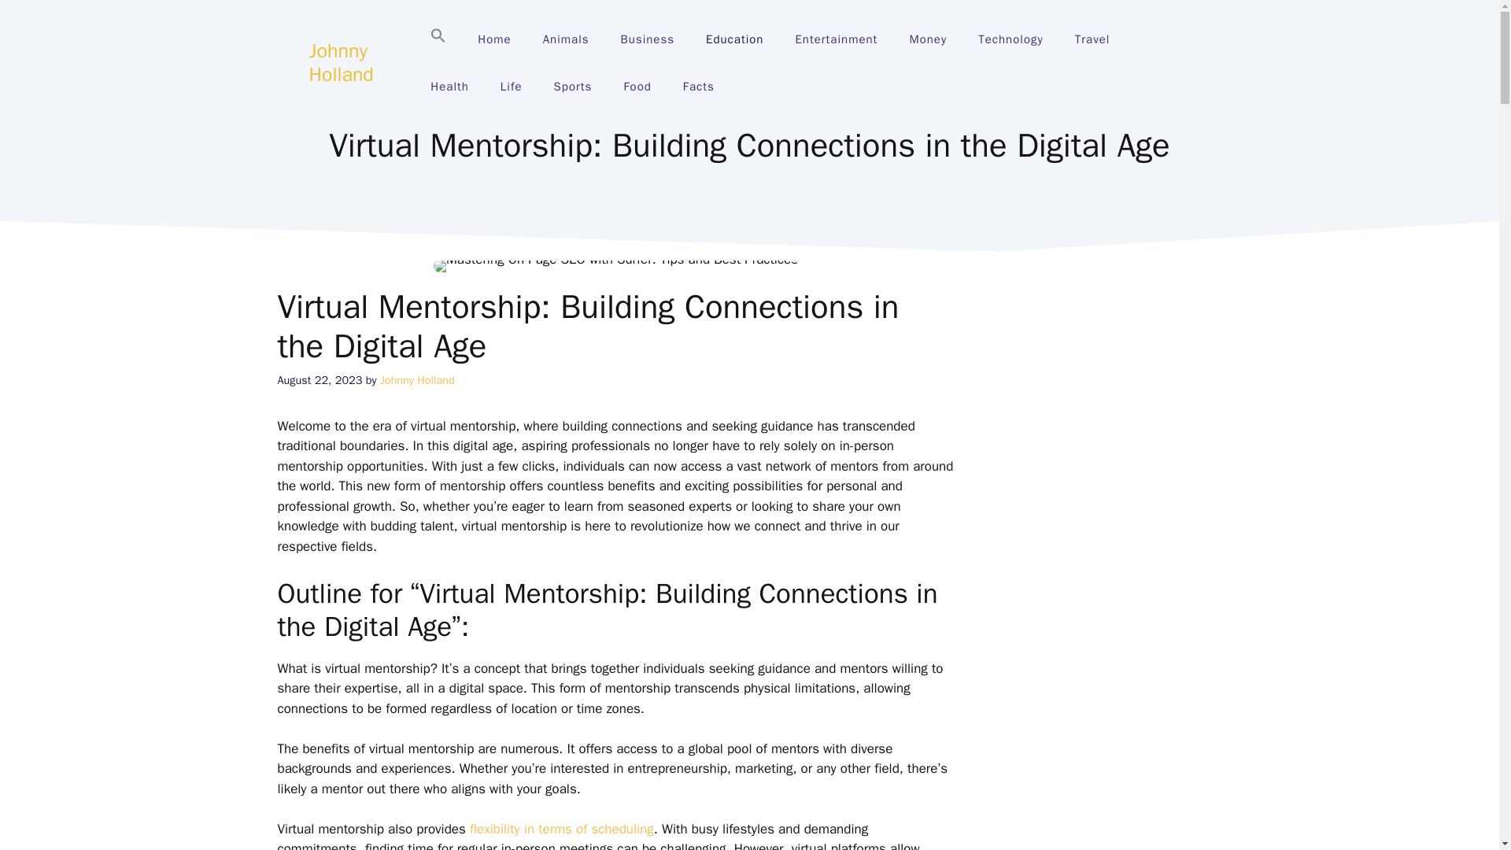 This screenshot has height=850, width=1511. What do you see at coordinates (836, 39) in the screenshot?
I see `Entertainment` at bounding box center [836, 39].